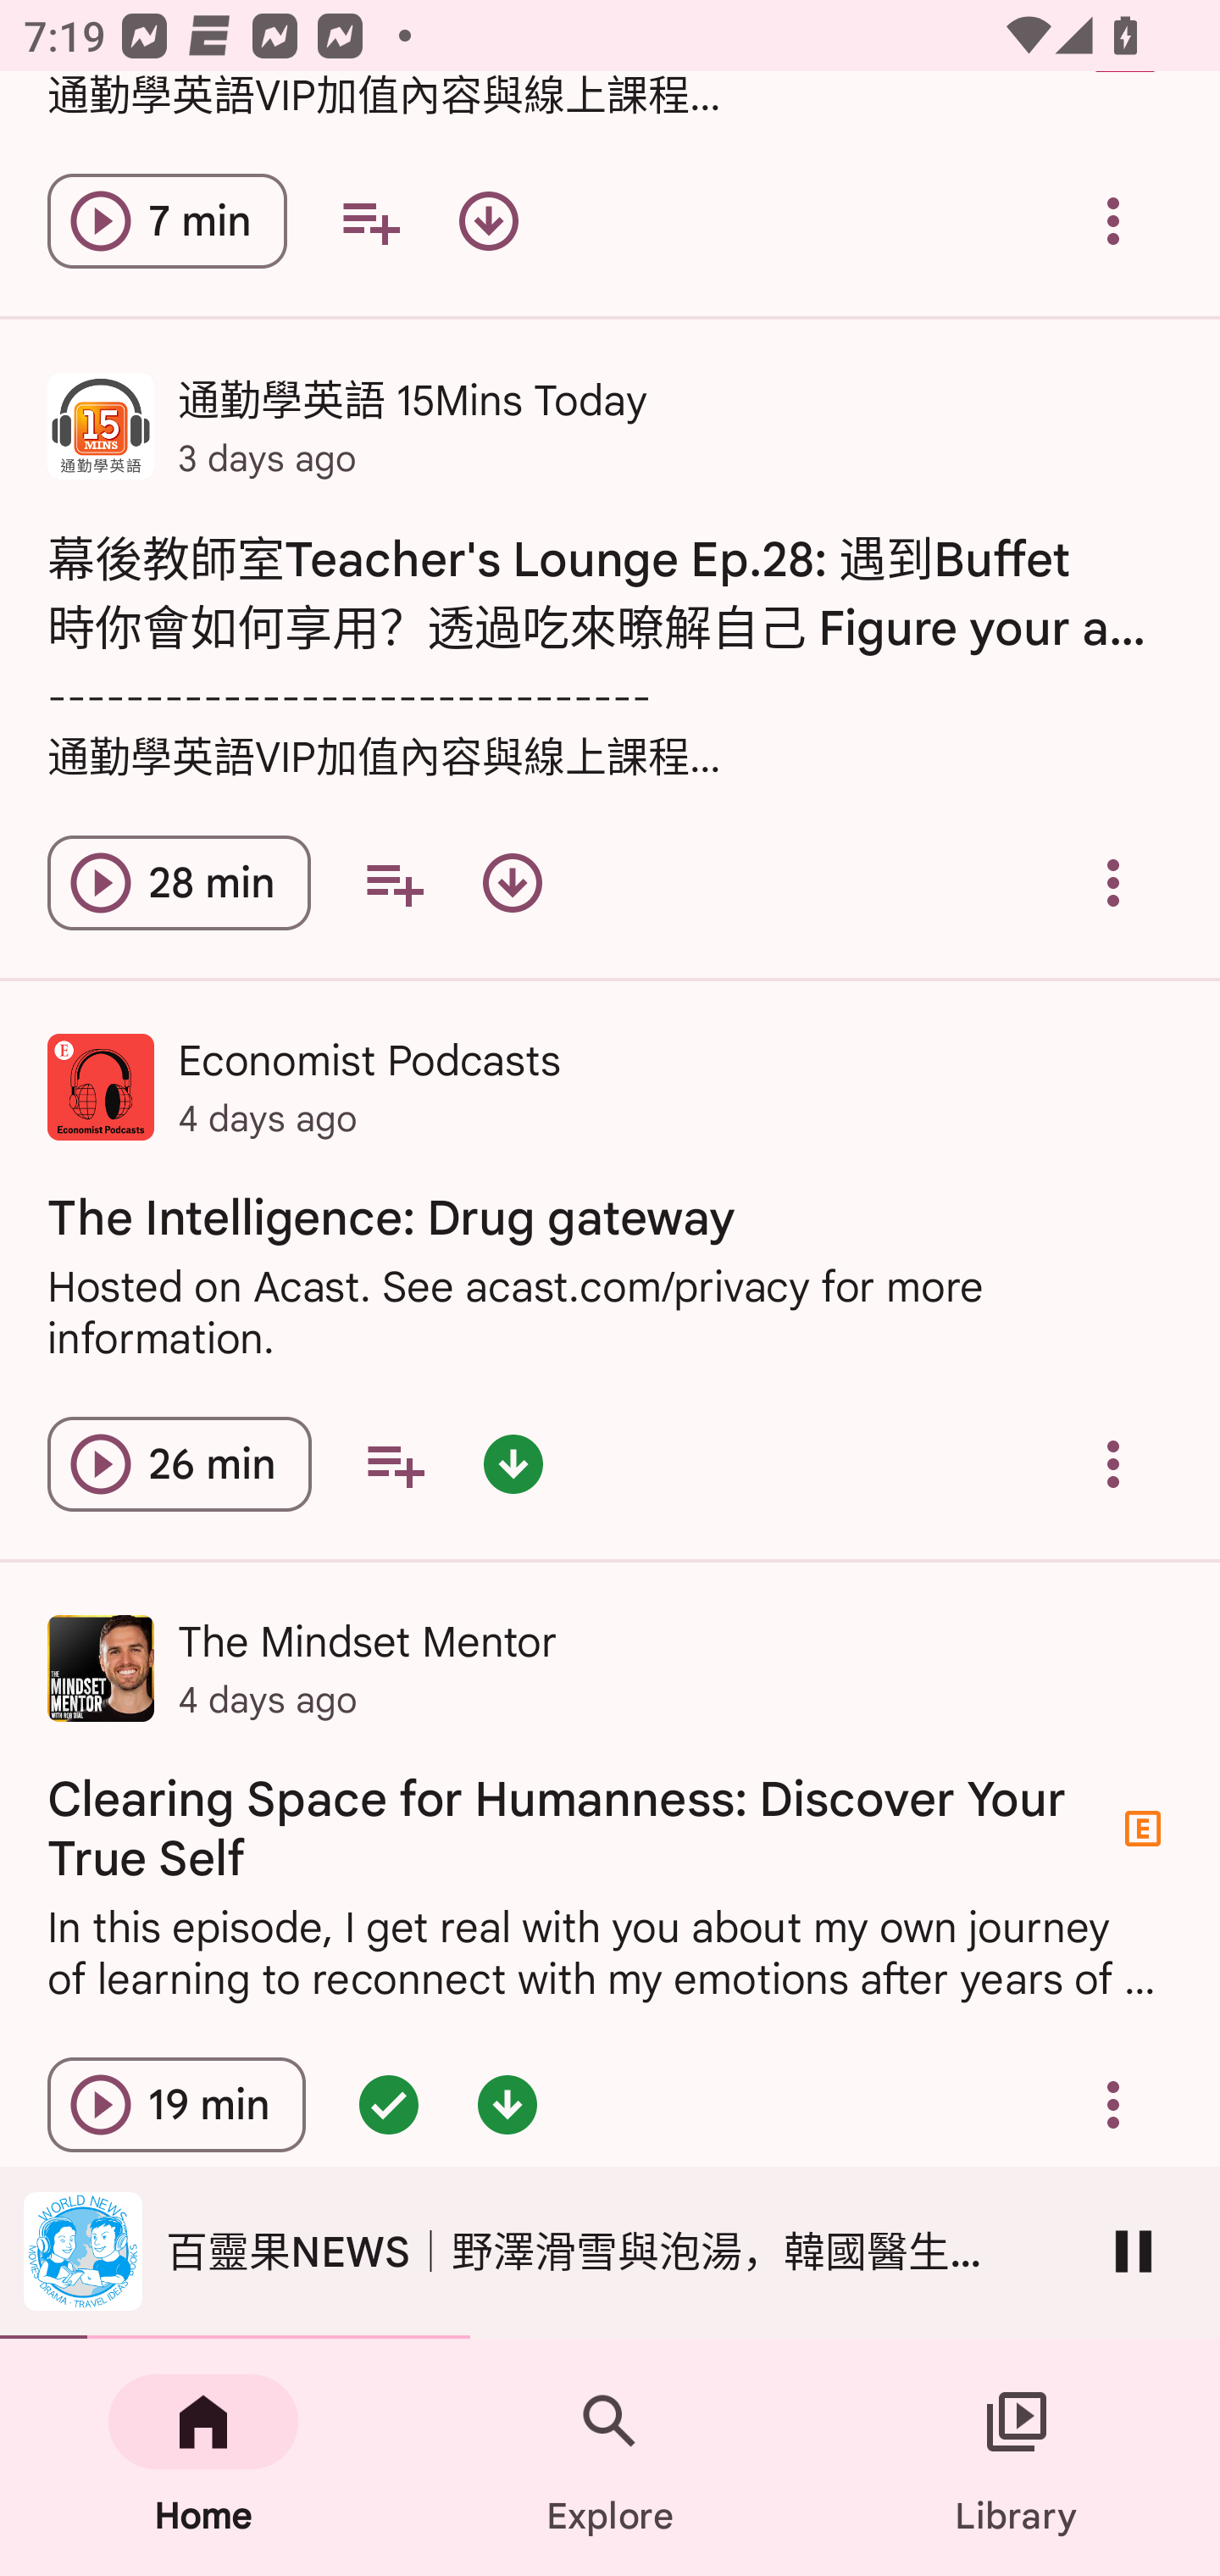  Describe the element at coordinates (1113, 1464) in the screenshot. I see `Overflow menu` at that location.